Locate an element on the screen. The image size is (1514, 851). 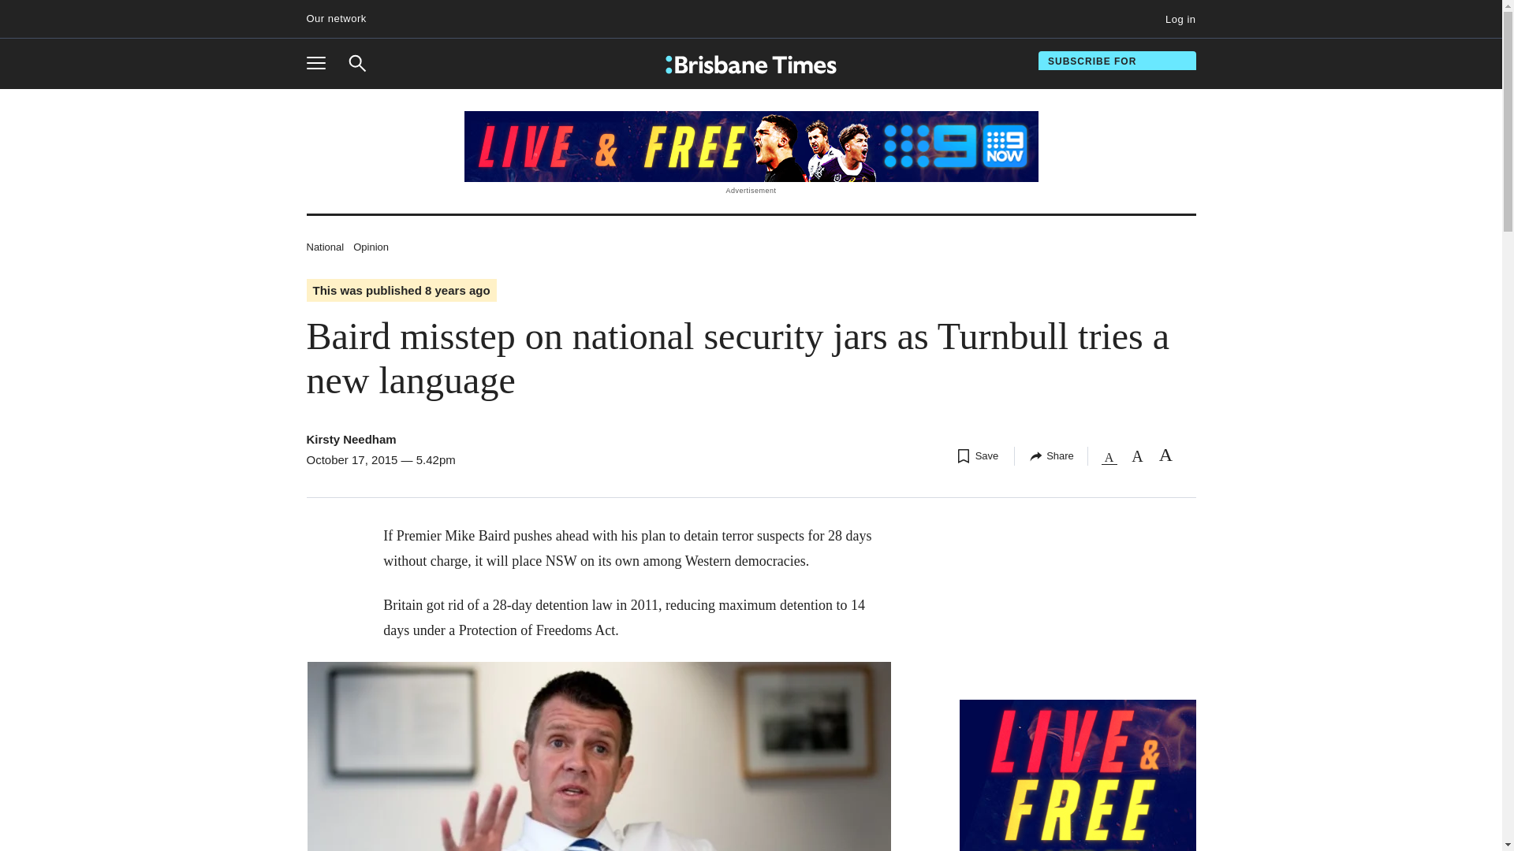
National is located at coordinates (322, 63).